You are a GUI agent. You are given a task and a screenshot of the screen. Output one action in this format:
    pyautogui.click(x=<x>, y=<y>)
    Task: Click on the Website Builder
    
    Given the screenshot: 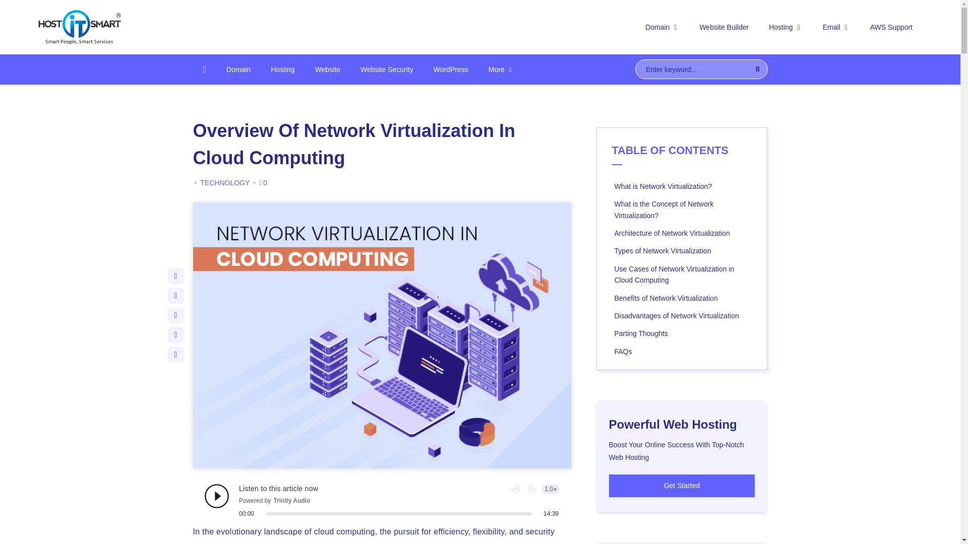 What is the action you would take?
    pyautogui.click(x=724, y=27)
    